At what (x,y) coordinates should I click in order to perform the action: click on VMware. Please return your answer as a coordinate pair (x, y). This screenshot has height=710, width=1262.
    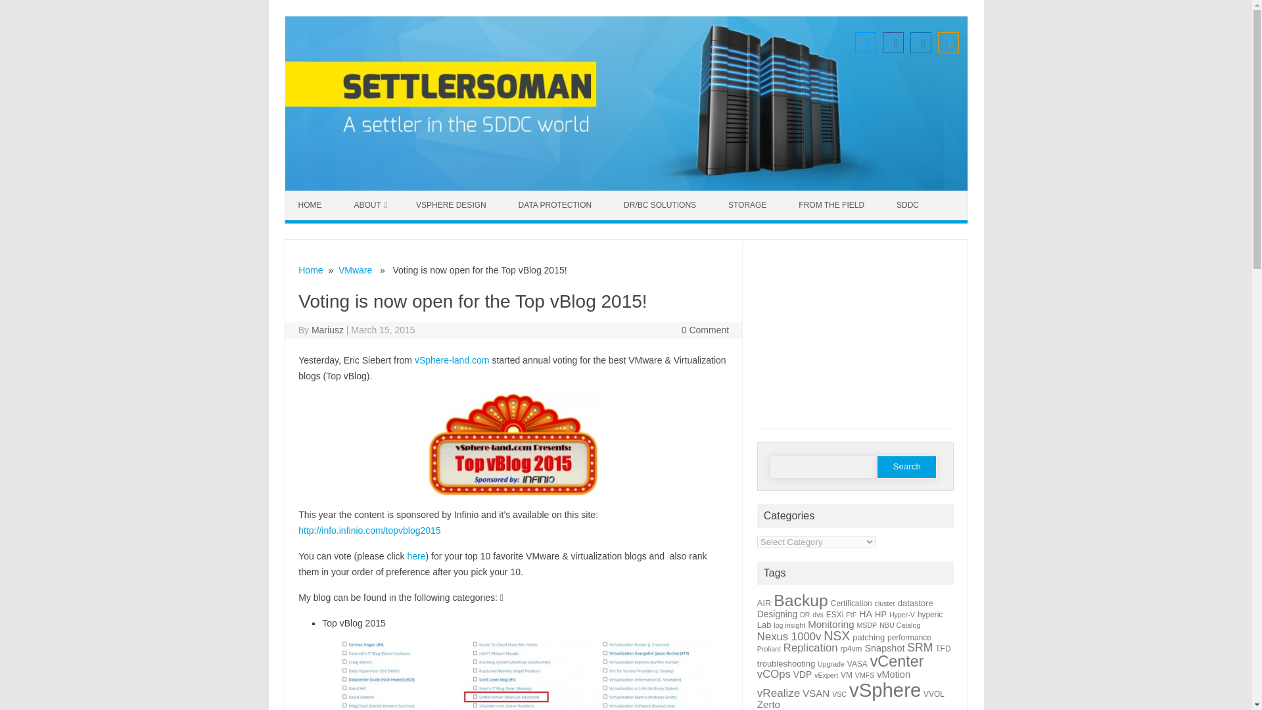
    Looking at the image, I should click on (355, 270).